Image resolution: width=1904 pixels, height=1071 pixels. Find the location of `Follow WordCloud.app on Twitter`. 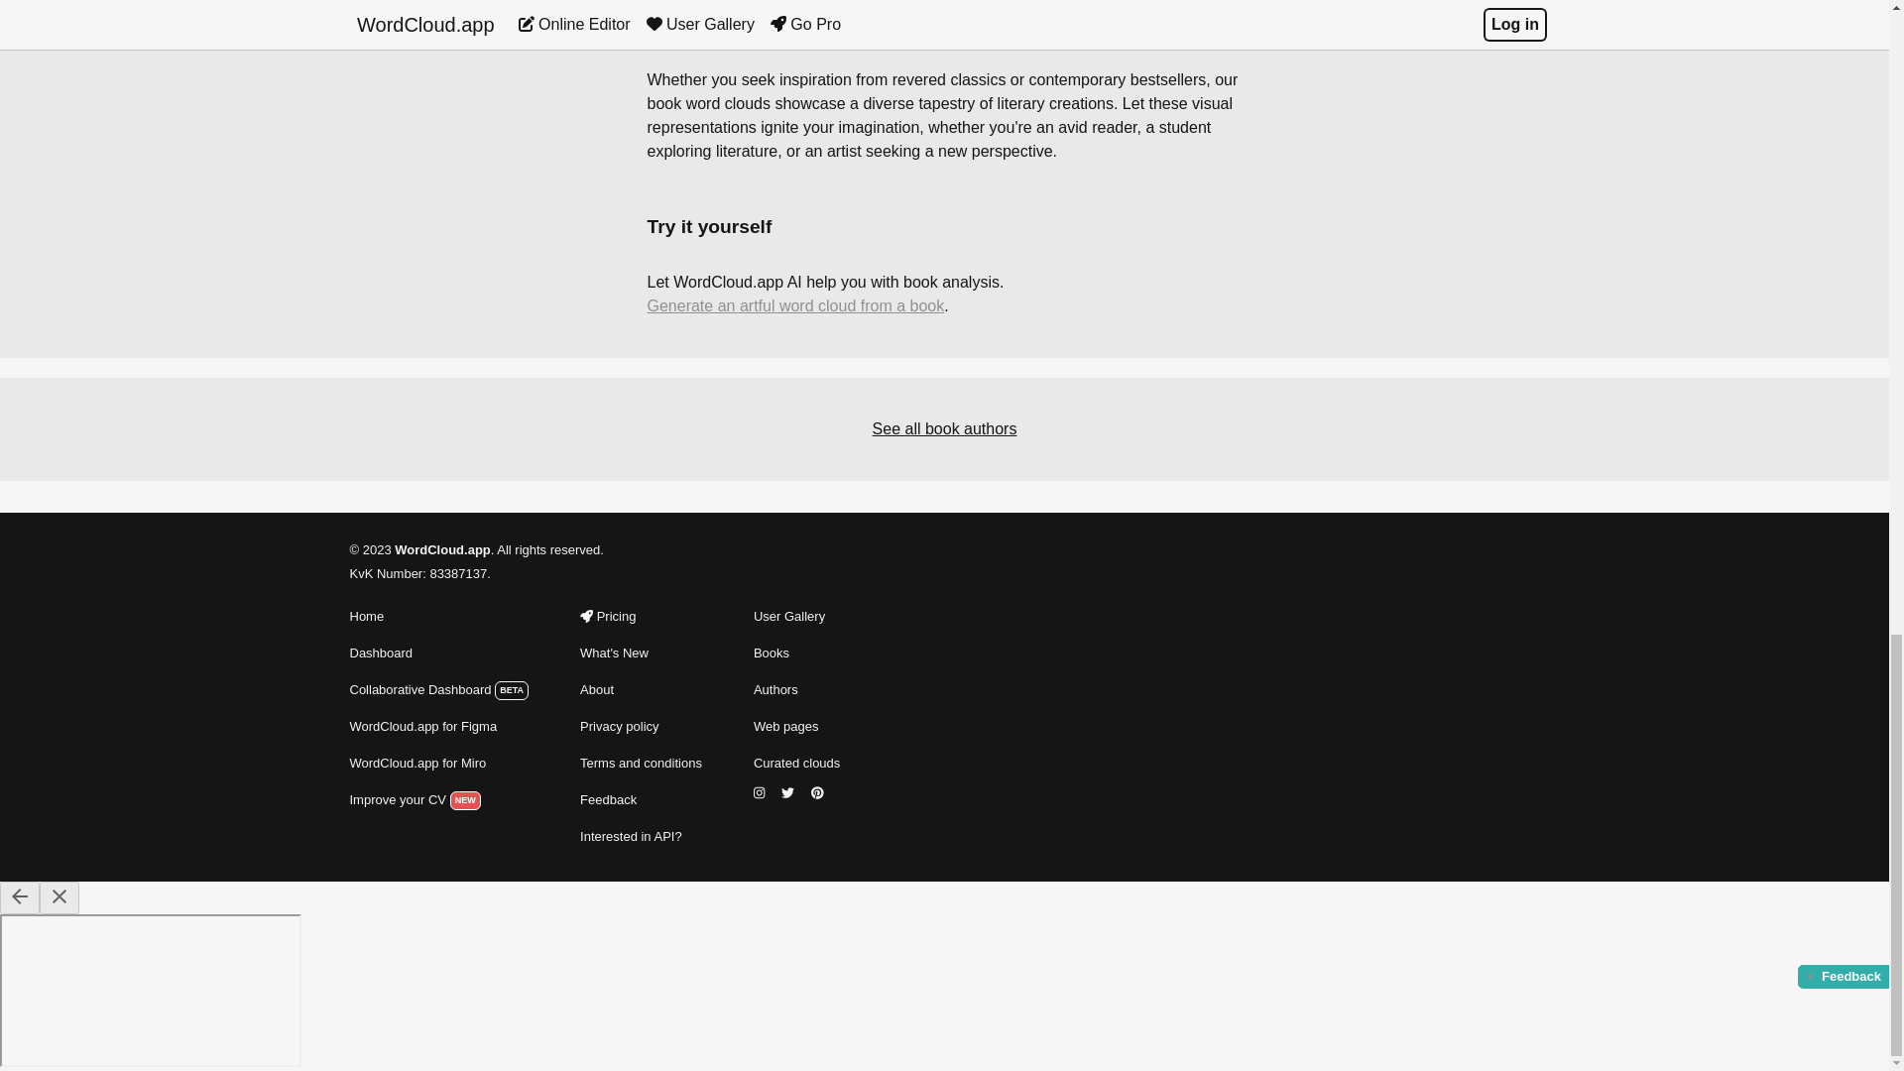

Follow WordCloud.app on Twitter is located at coordinates (789, 794).